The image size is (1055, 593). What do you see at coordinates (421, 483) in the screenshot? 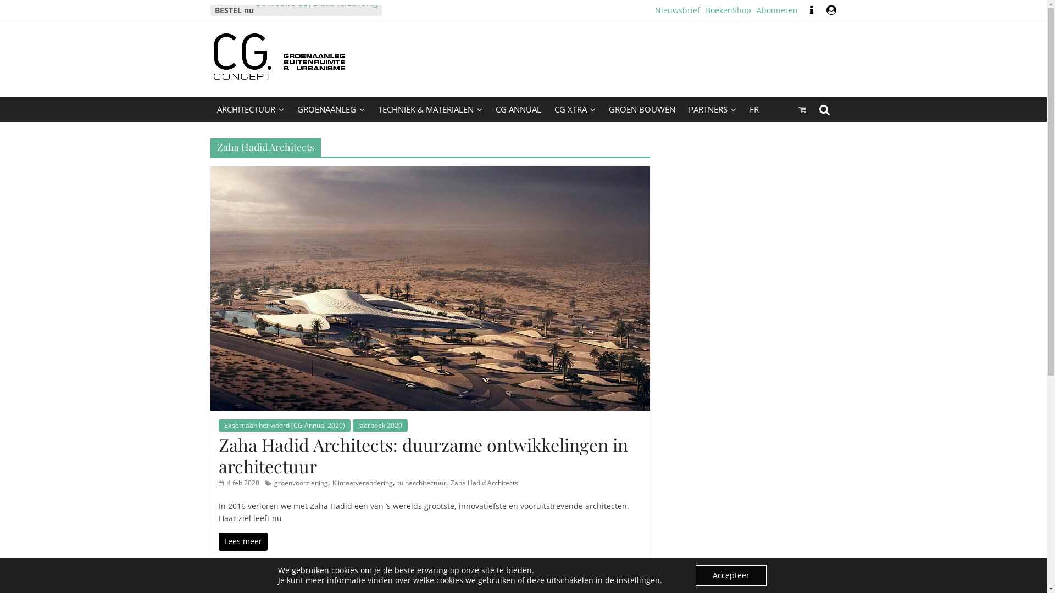
I see `tuinarchitectuur` at bounding box center [421, 483].